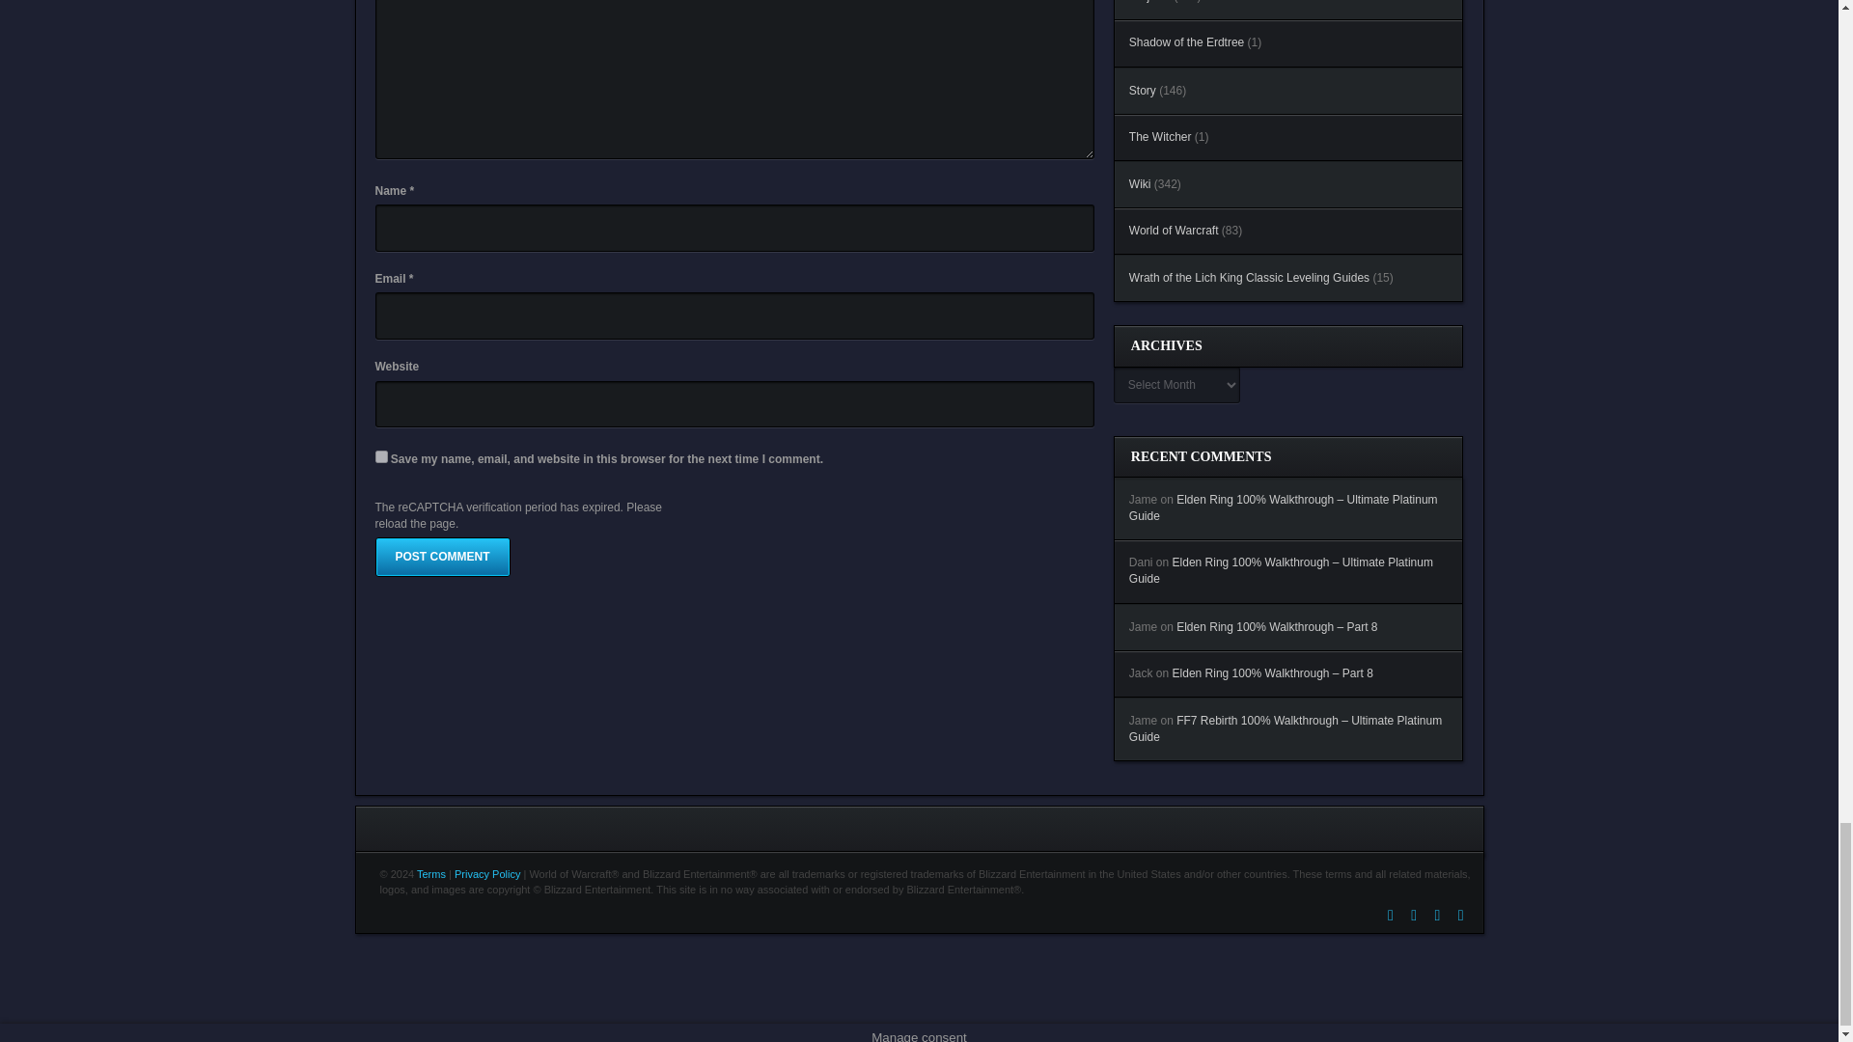  What do you see at coordinates (380, 455) in the screenshot?
I see `yes` at bounding box center [380, 455].